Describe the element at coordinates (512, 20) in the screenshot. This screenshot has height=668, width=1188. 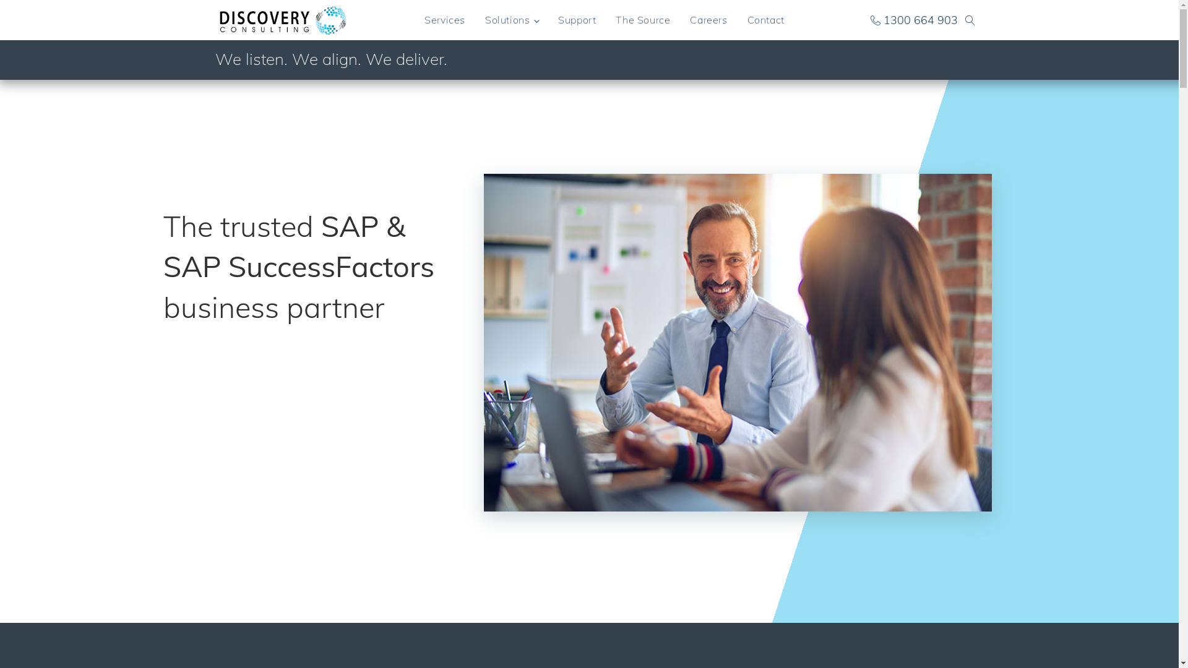
I see `Solutions` at that location.